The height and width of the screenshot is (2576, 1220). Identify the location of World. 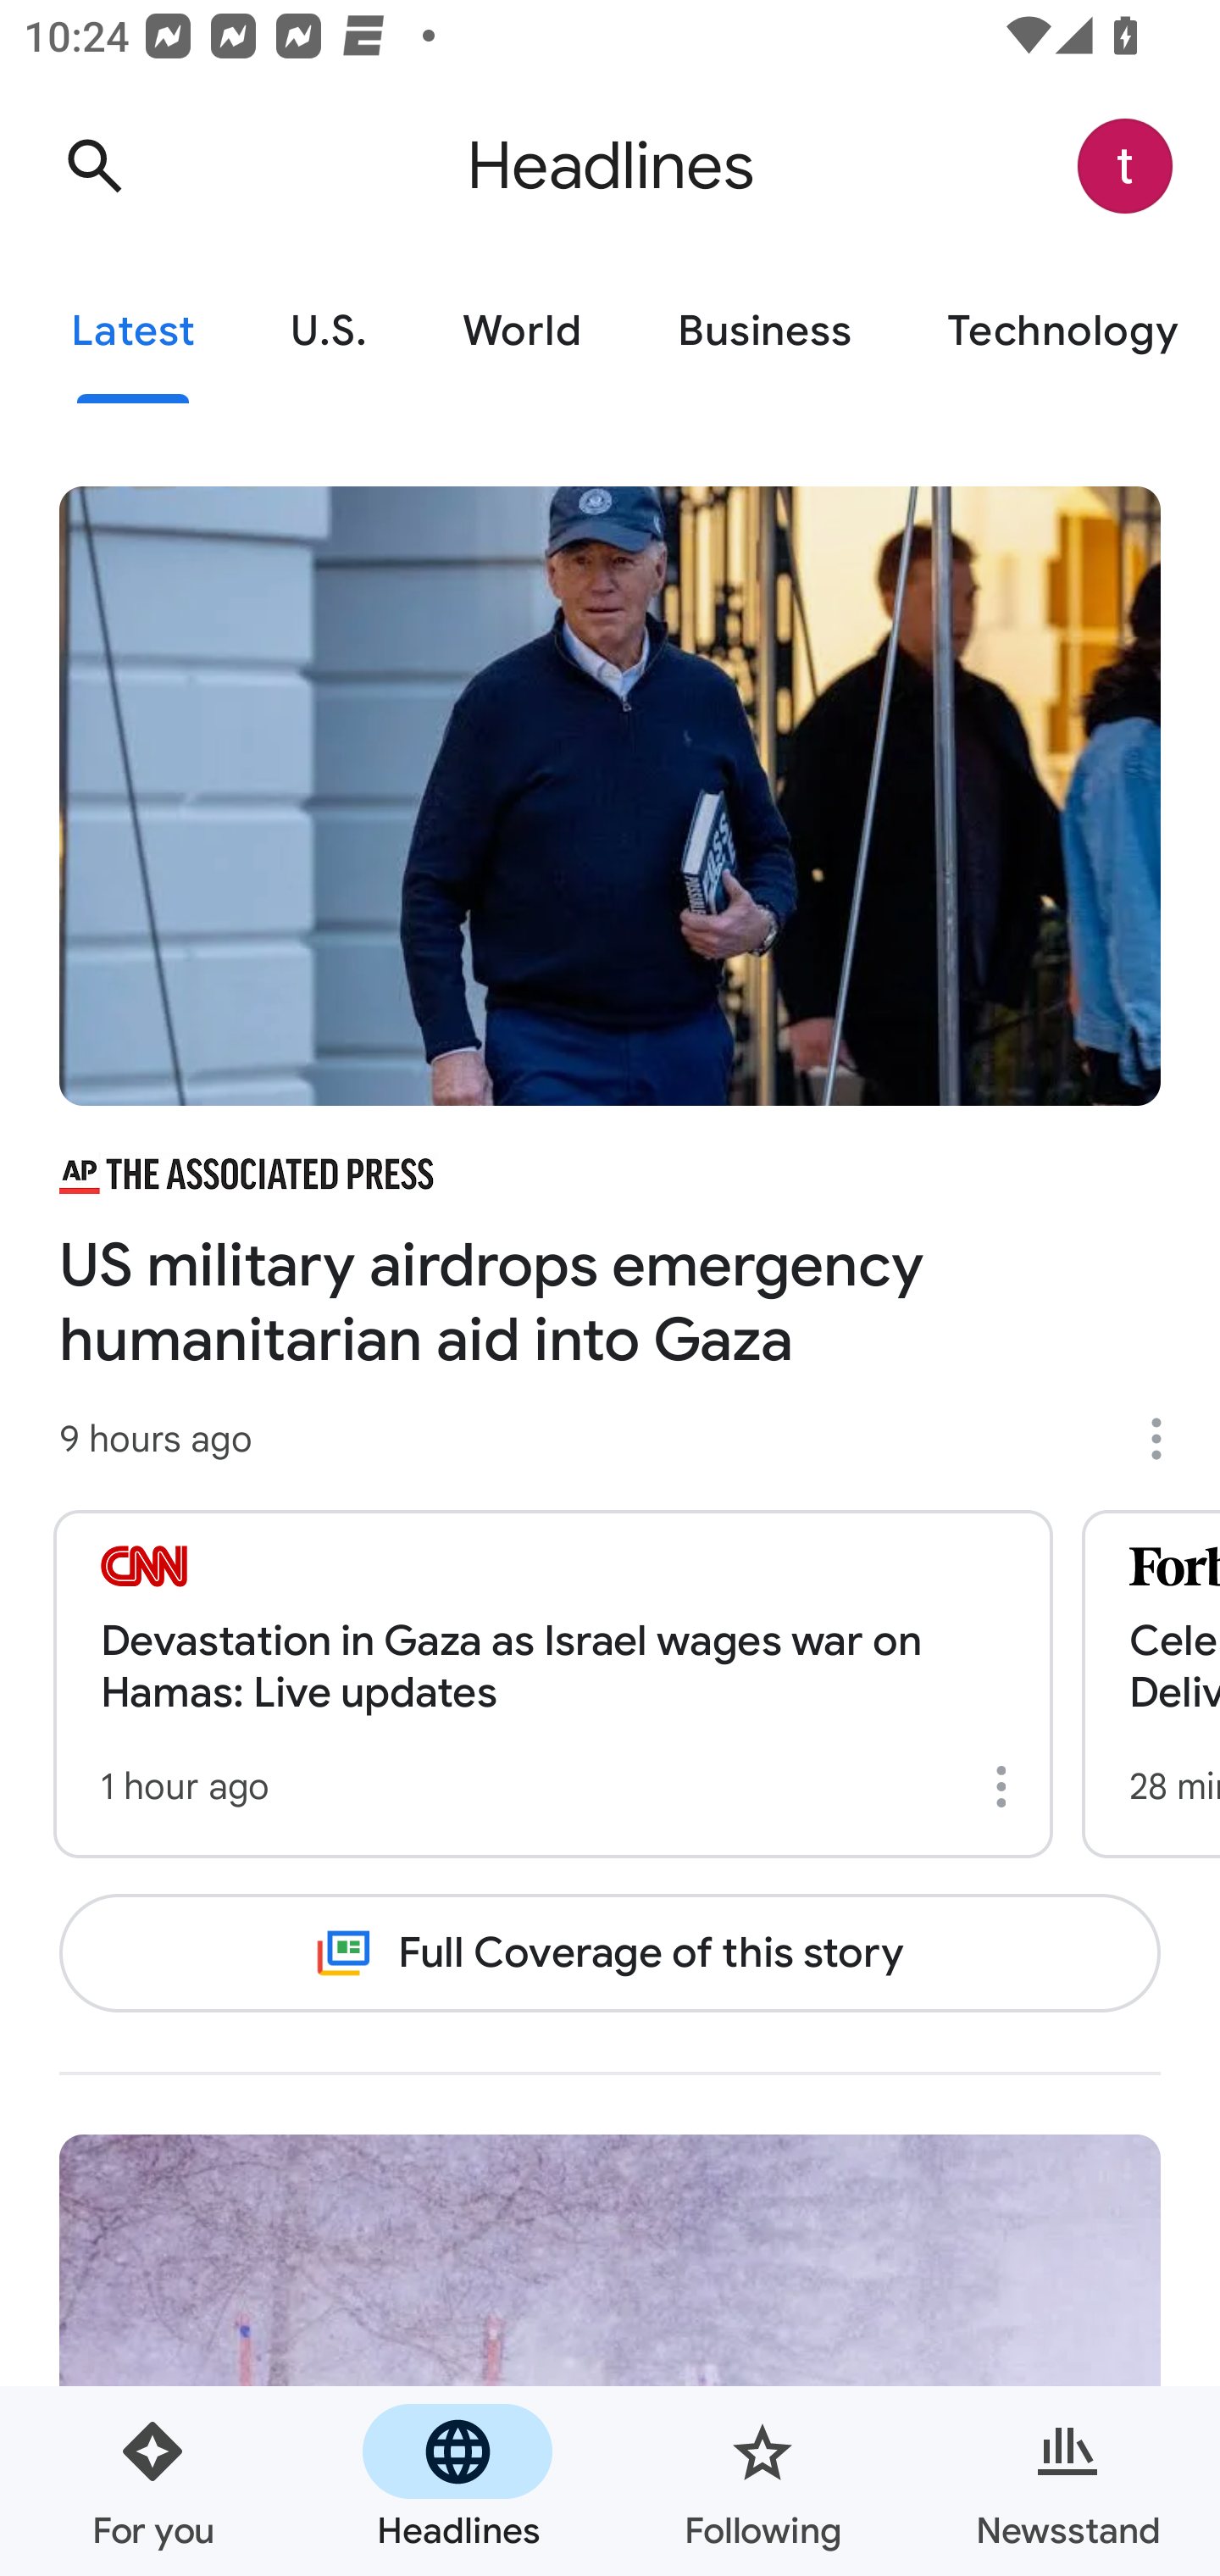
(522, 332).